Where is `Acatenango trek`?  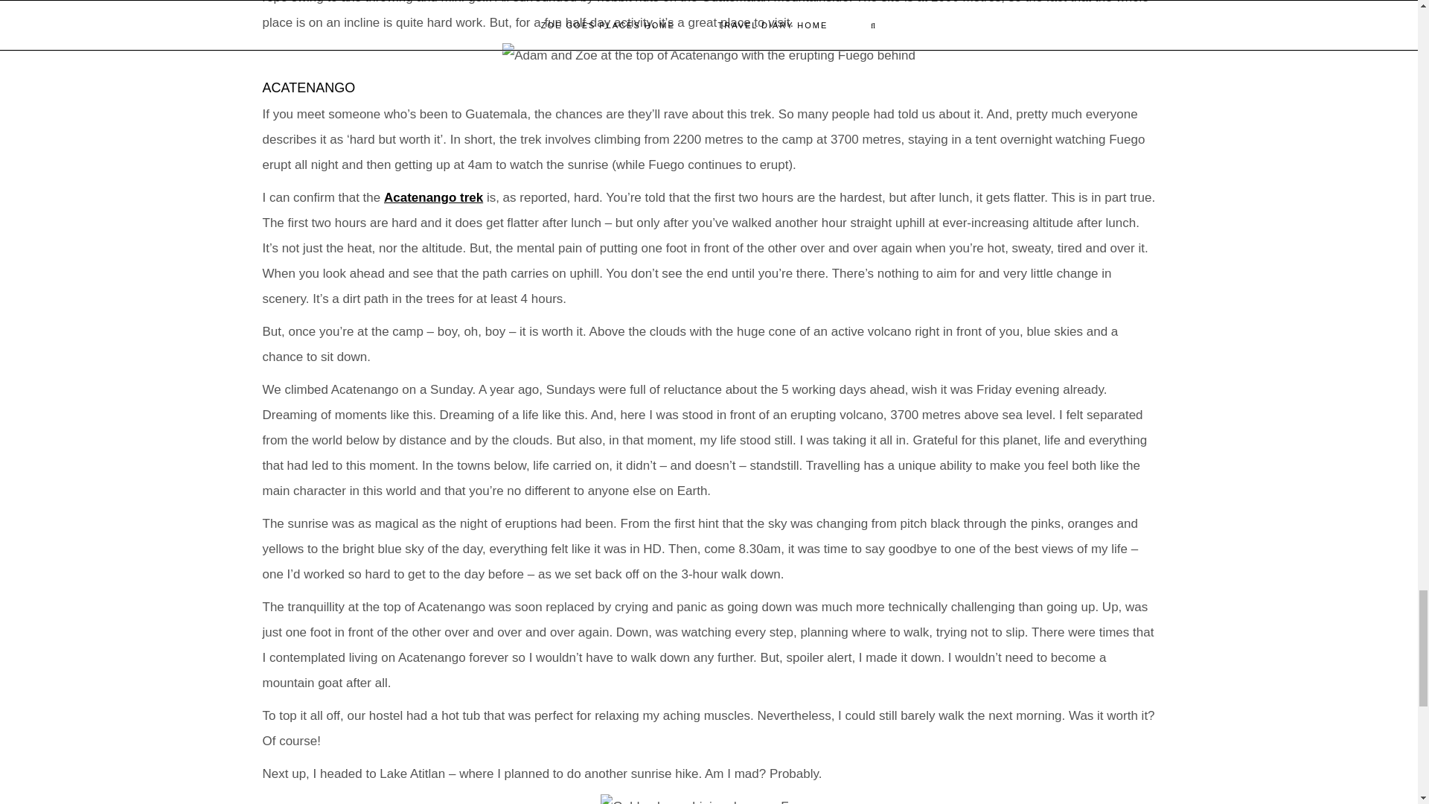 Acatenango trek is located at coordinates (433, 197).